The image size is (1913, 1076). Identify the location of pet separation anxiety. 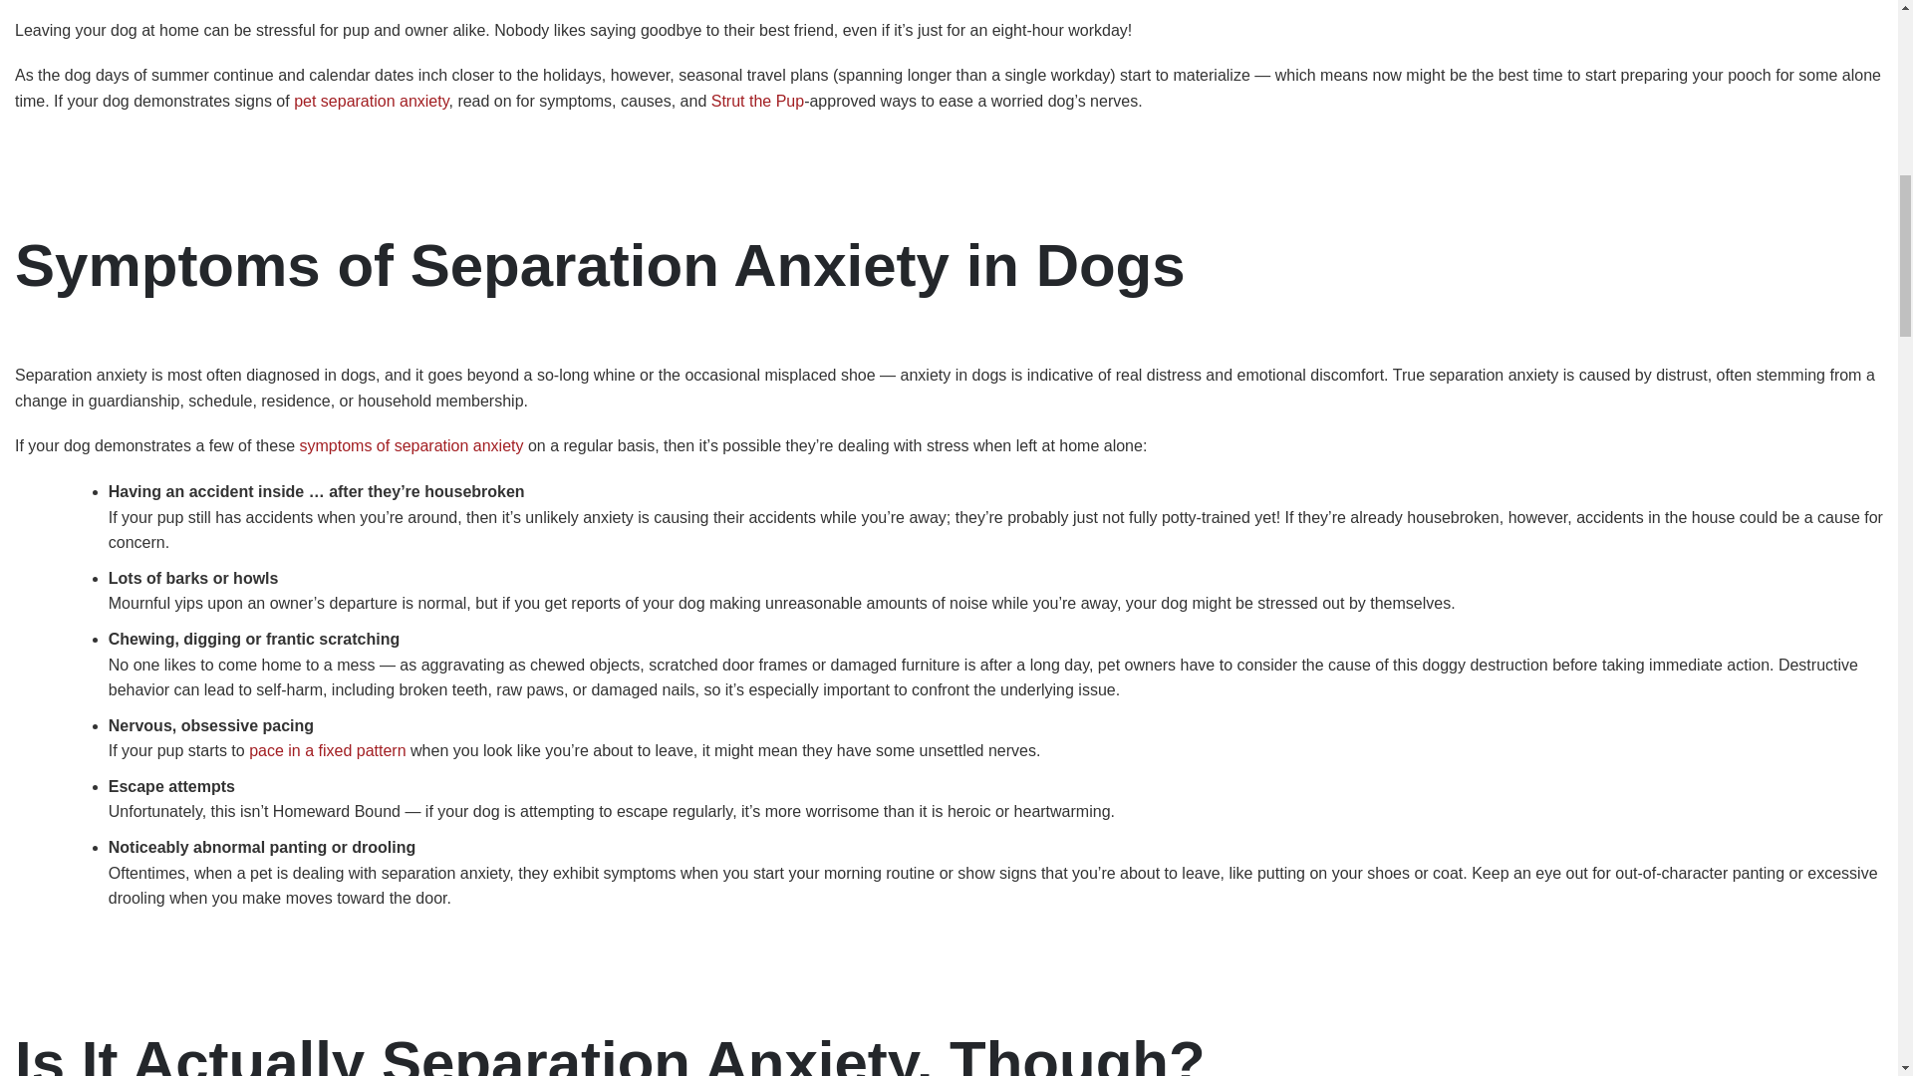
(371, 101).